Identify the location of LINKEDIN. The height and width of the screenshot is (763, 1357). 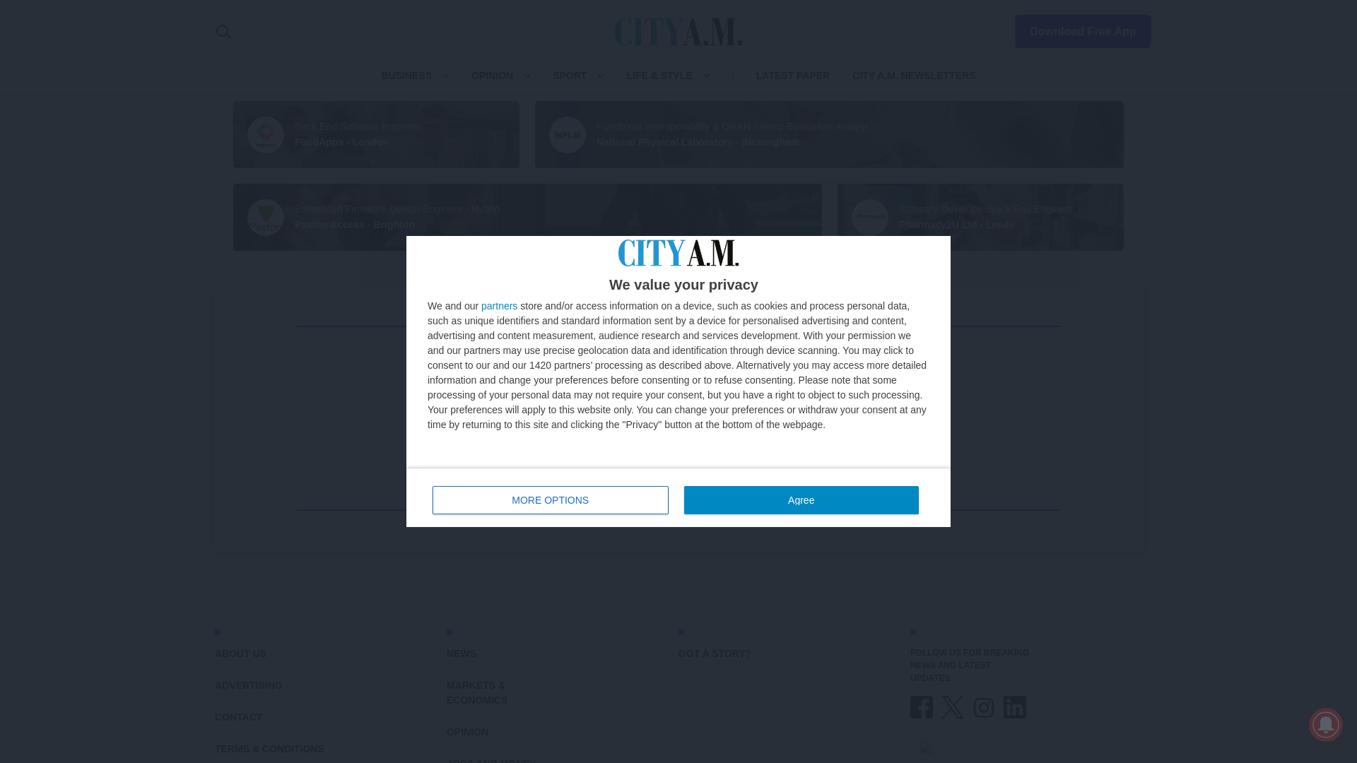
(1015, 706).